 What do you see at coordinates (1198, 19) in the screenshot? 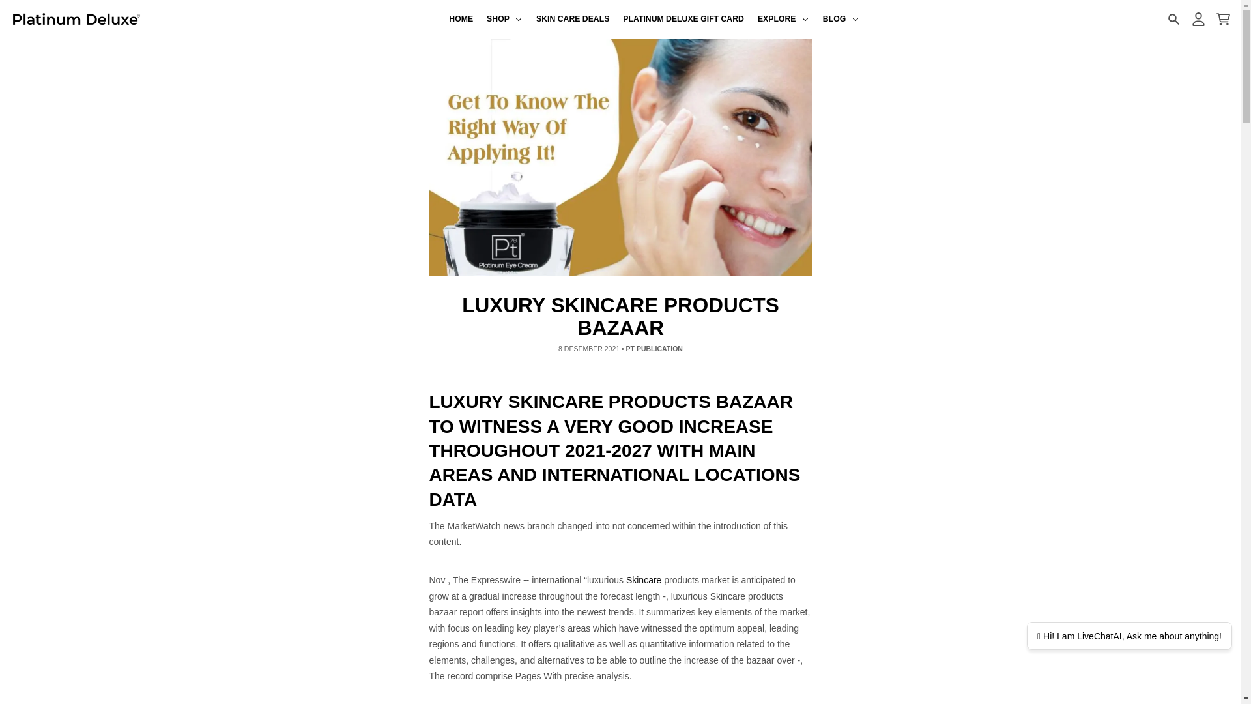
I see `Account` at bounding box center [1198, 19].